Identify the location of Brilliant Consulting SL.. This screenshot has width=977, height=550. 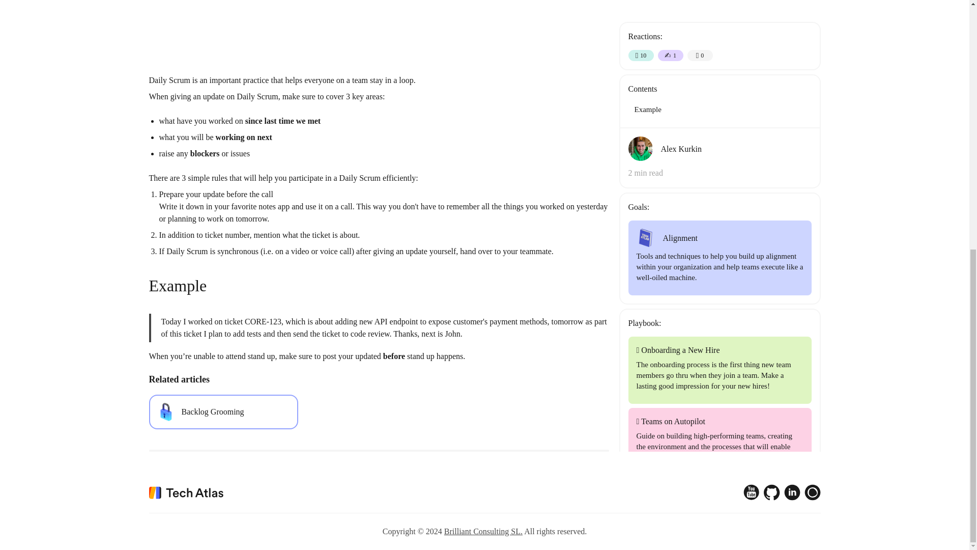
(483, 531).